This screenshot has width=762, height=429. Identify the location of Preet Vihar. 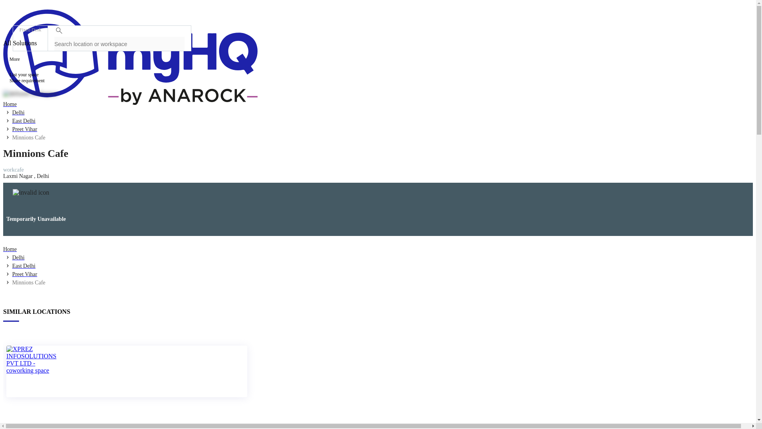
(25, 274).